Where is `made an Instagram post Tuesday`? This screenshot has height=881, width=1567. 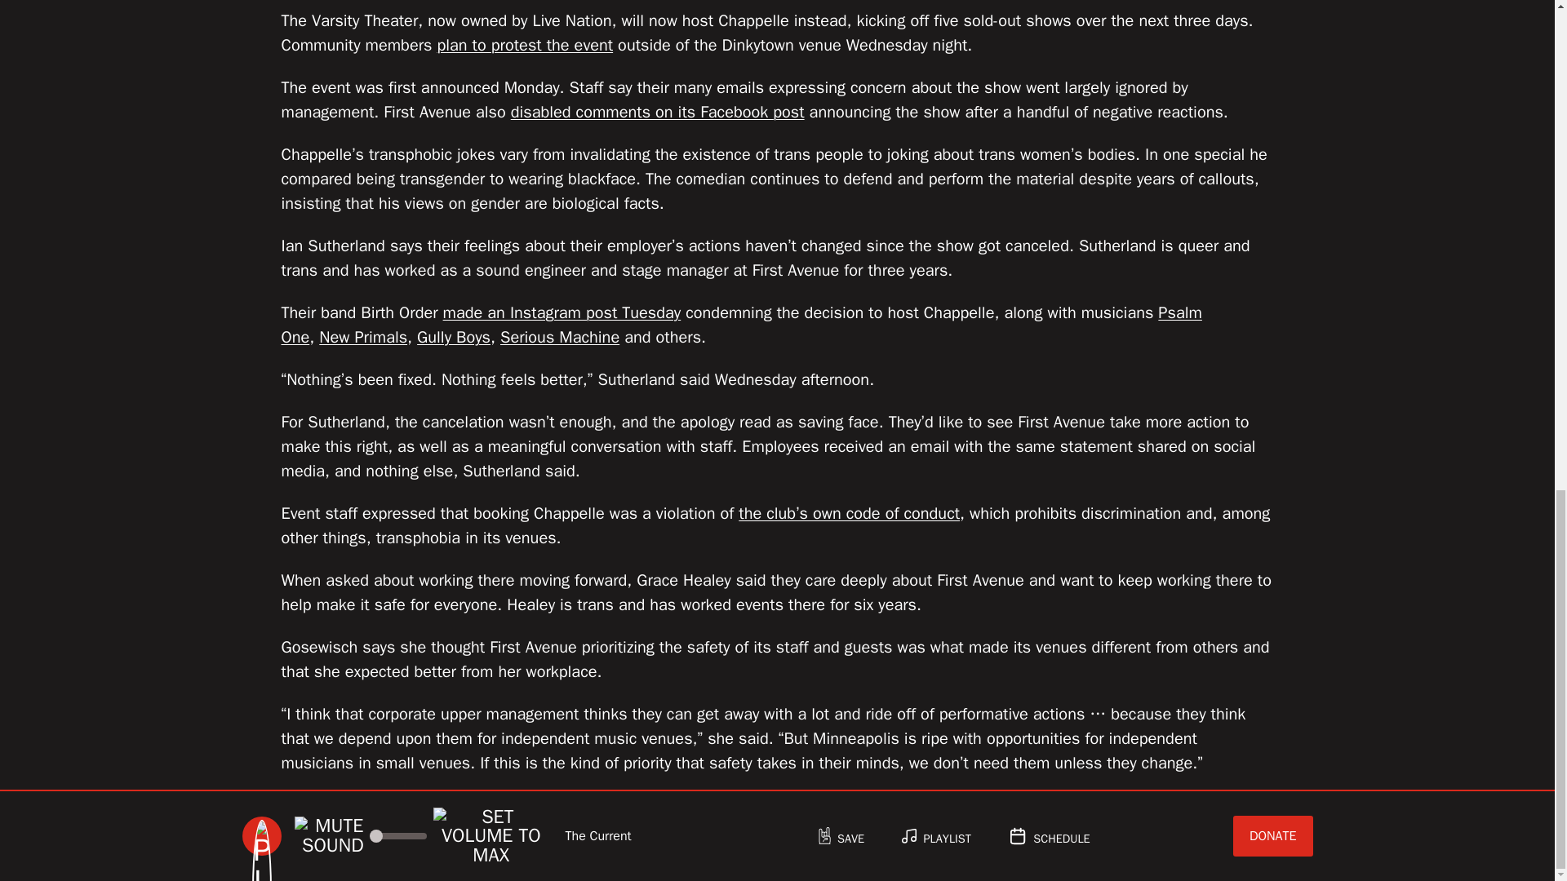 made an Instagram post Tuesday is located at coordinates (562, 313).